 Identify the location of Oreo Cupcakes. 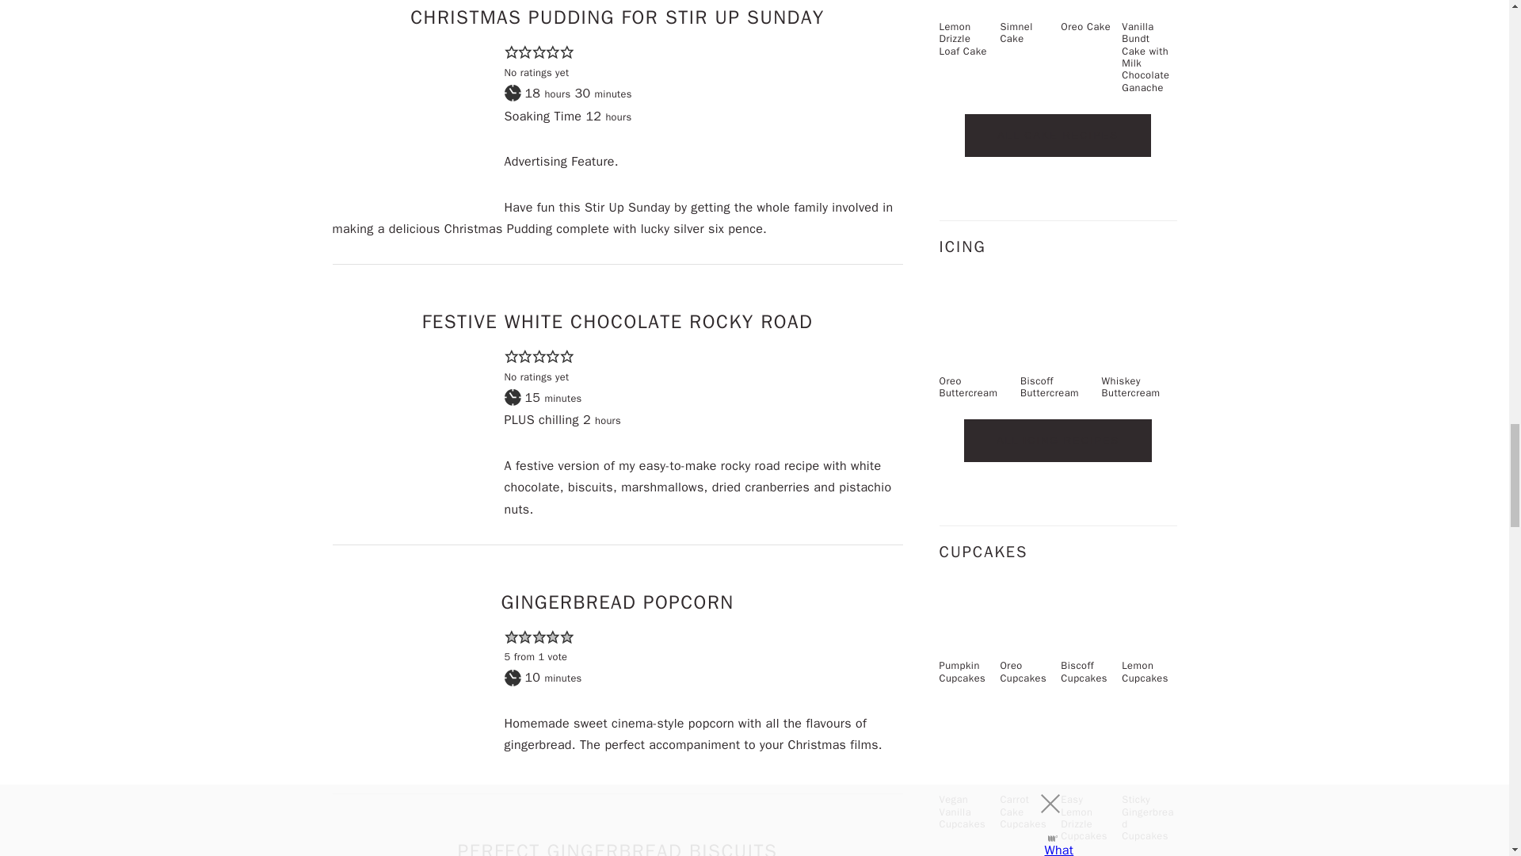
(1027, 621).